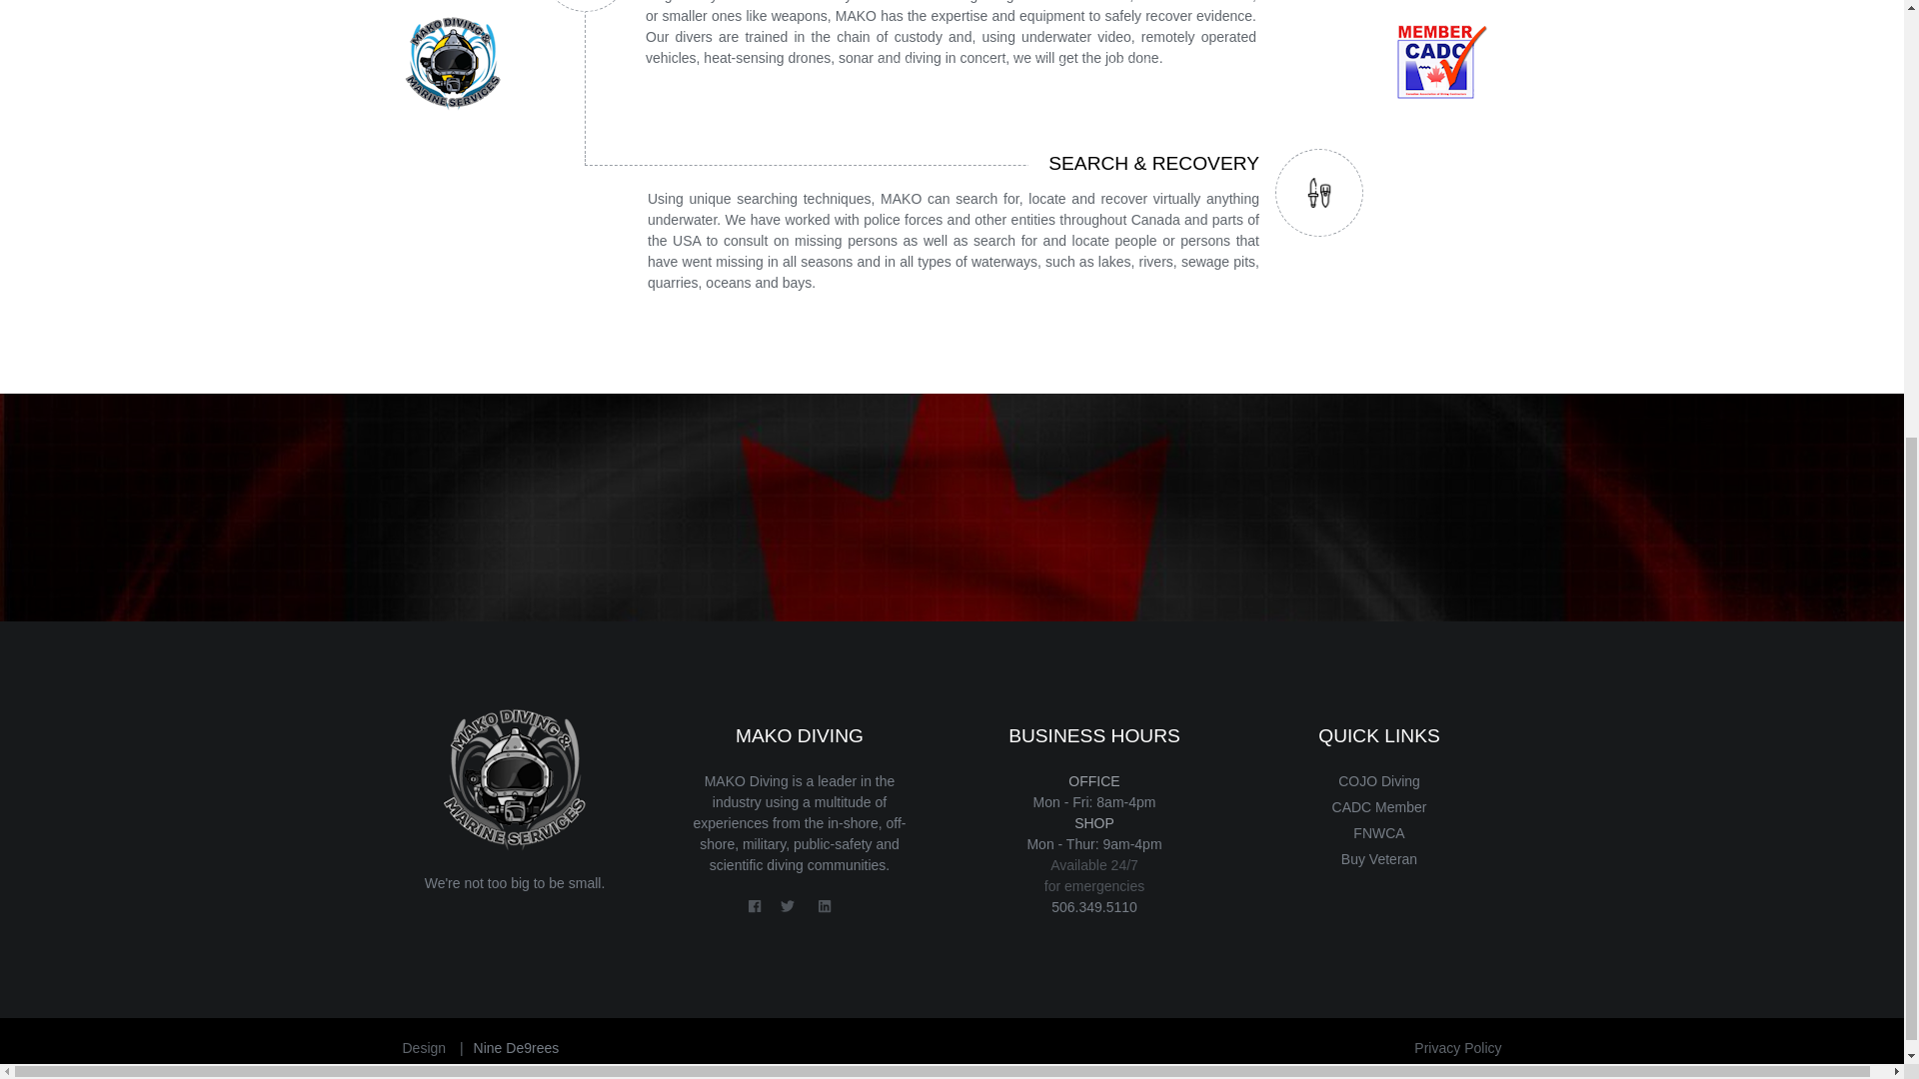  I want to click on Buy Veteran, so click(1379, 859).